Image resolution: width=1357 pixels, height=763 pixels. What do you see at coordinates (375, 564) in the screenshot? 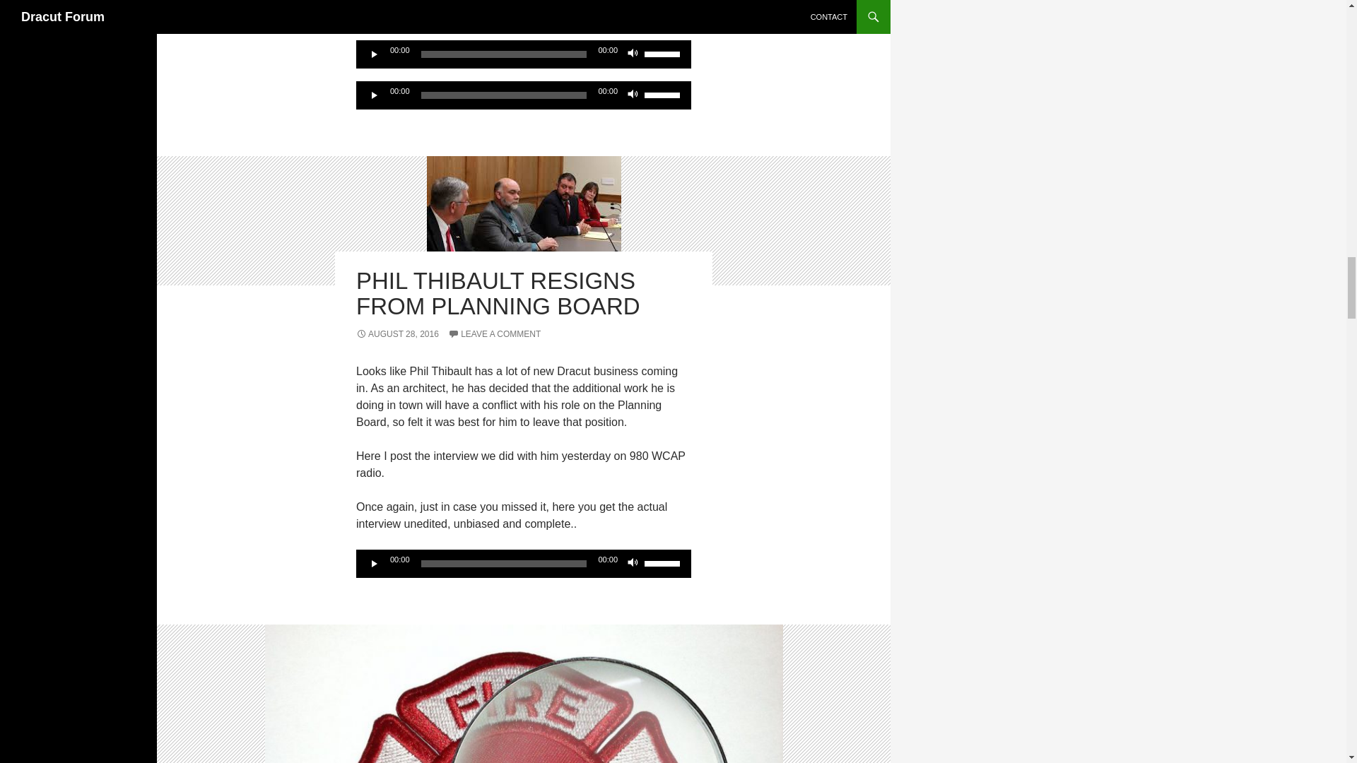
I see `Play` at bounding box center [375, 564].